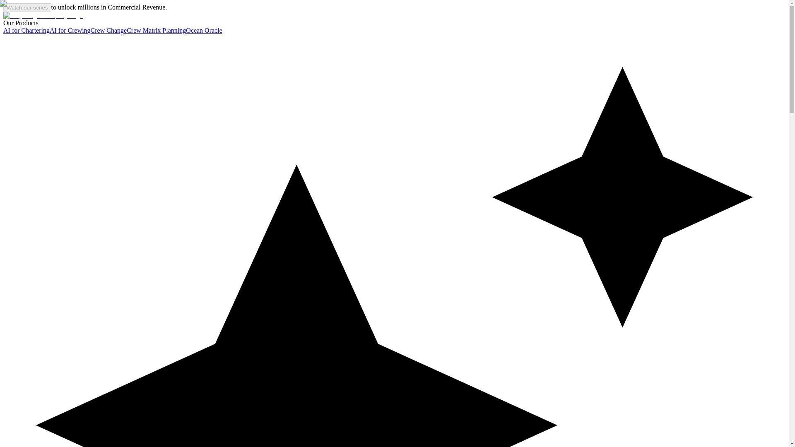 The height and width of the screenshot is (447, 795). What do you see at coordinates (26, 30) in the screenshot?
I see `AI for Chartering` at bounding box center [26, 30].